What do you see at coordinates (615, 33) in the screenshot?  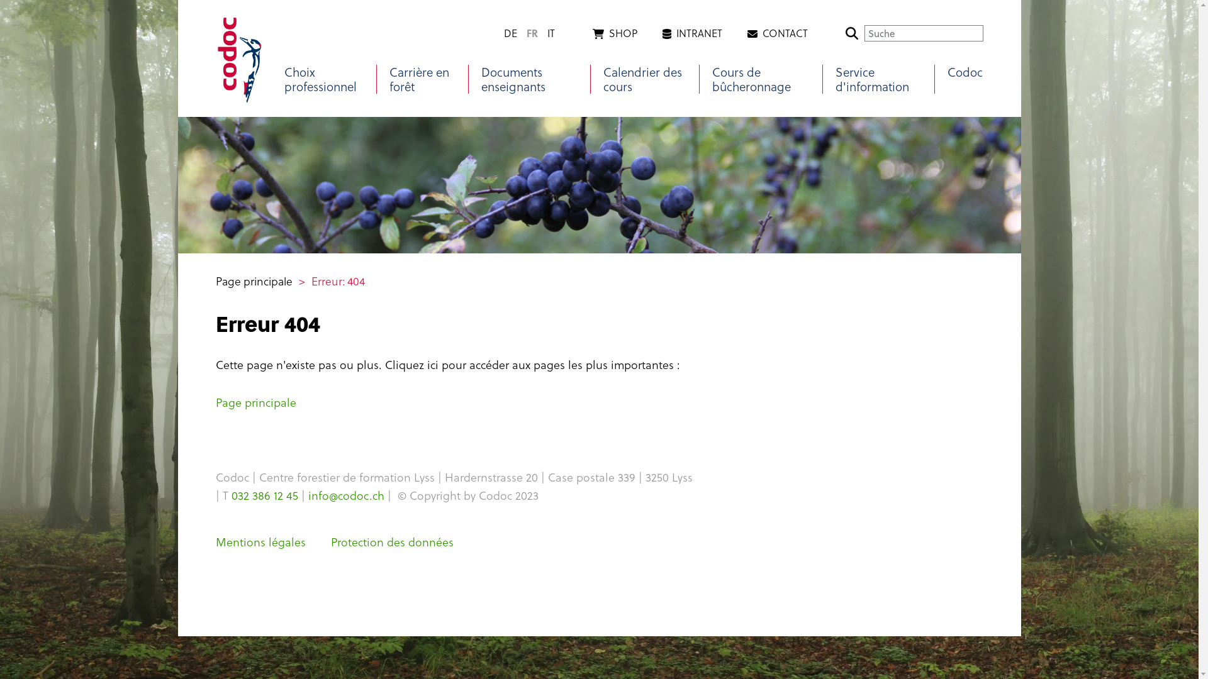 I see `SHOP` at bounding box center [615, 33].